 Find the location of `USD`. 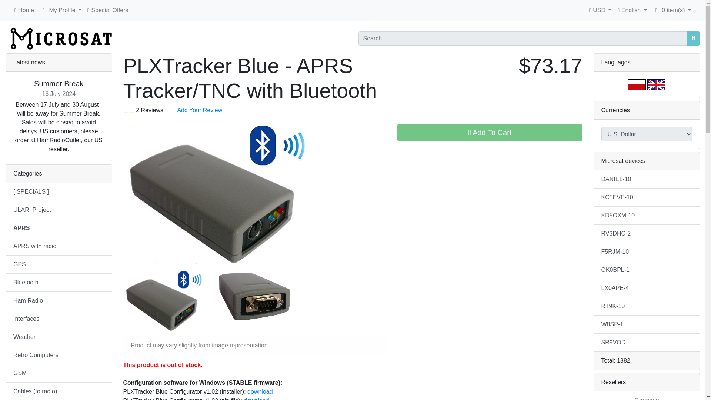

USD is located at coordinates (600, 10).